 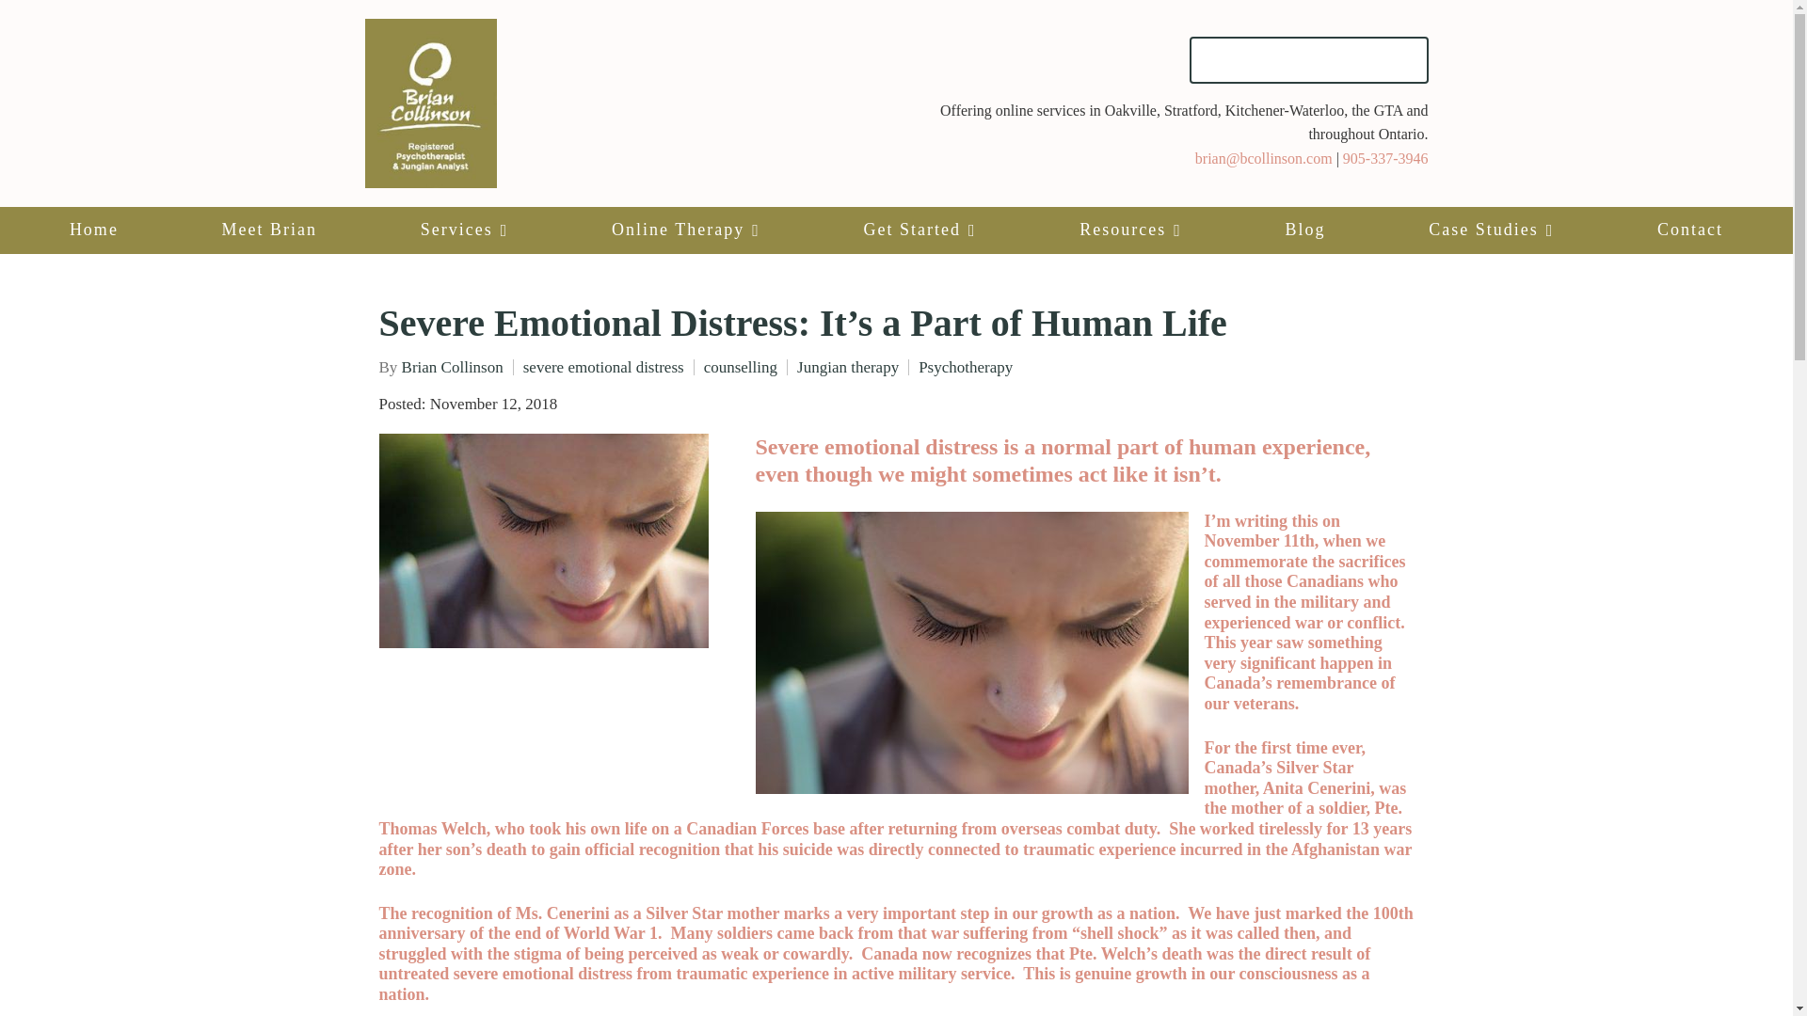 I want to click on Blog, so click(x=1305, y=230).